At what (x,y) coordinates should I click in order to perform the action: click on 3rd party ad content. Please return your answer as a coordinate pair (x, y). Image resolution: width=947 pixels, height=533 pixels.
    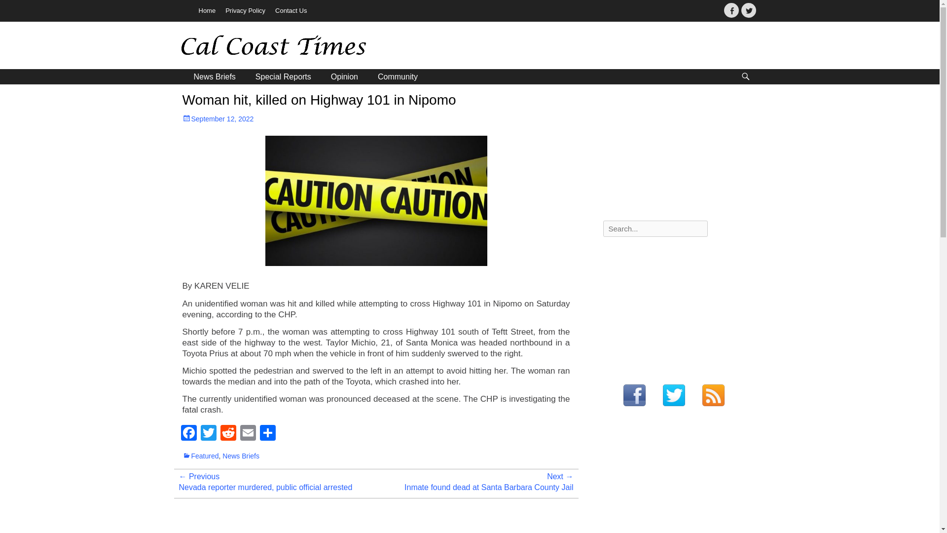
    Looking at the image, I should click on (585, 46).